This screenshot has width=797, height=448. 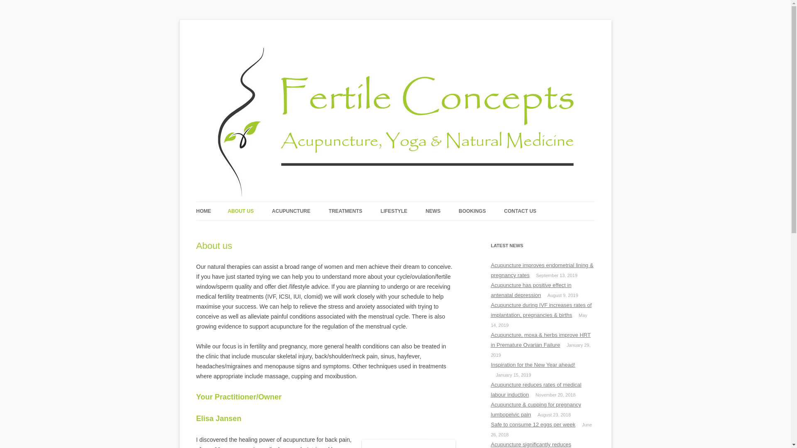 I want to click on BOOKINGS, so click(x=472, y=211).